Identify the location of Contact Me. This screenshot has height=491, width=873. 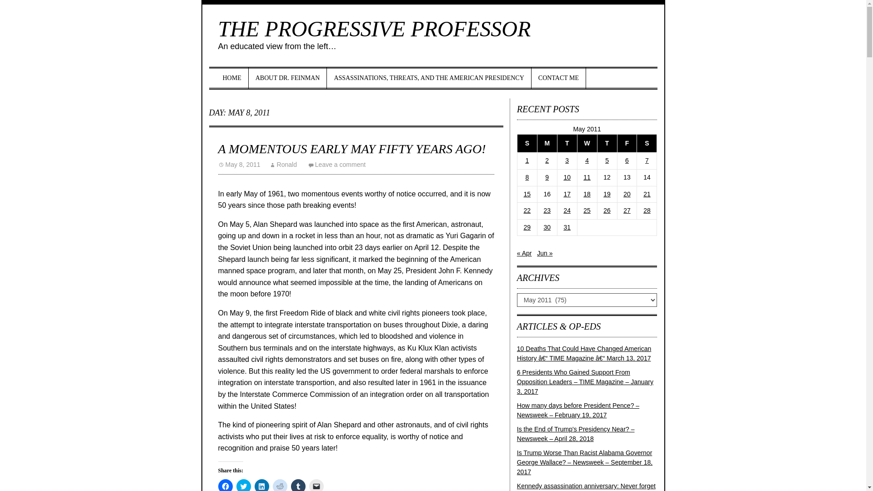
(558, 78).